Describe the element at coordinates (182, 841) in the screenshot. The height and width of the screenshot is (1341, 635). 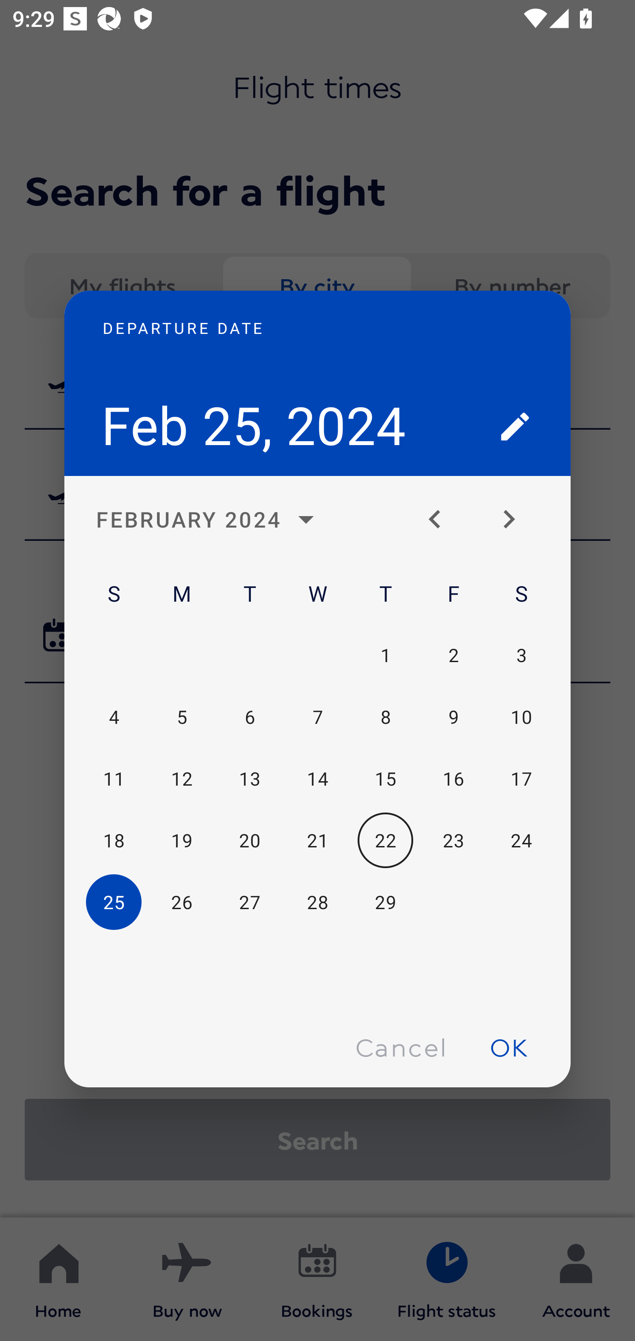
I see `19 Mon, Feb 19` at that location.